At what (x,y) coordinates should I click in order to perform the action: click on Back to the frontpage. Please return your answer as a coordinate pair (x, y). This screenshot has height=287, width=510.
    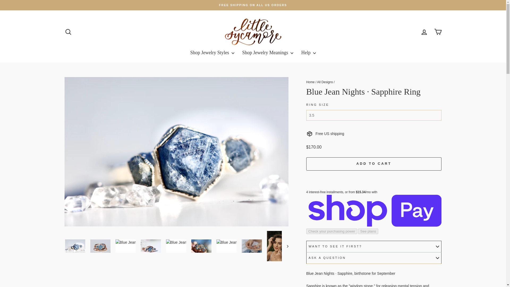
    Looking at the image, I should click on (310, 82).